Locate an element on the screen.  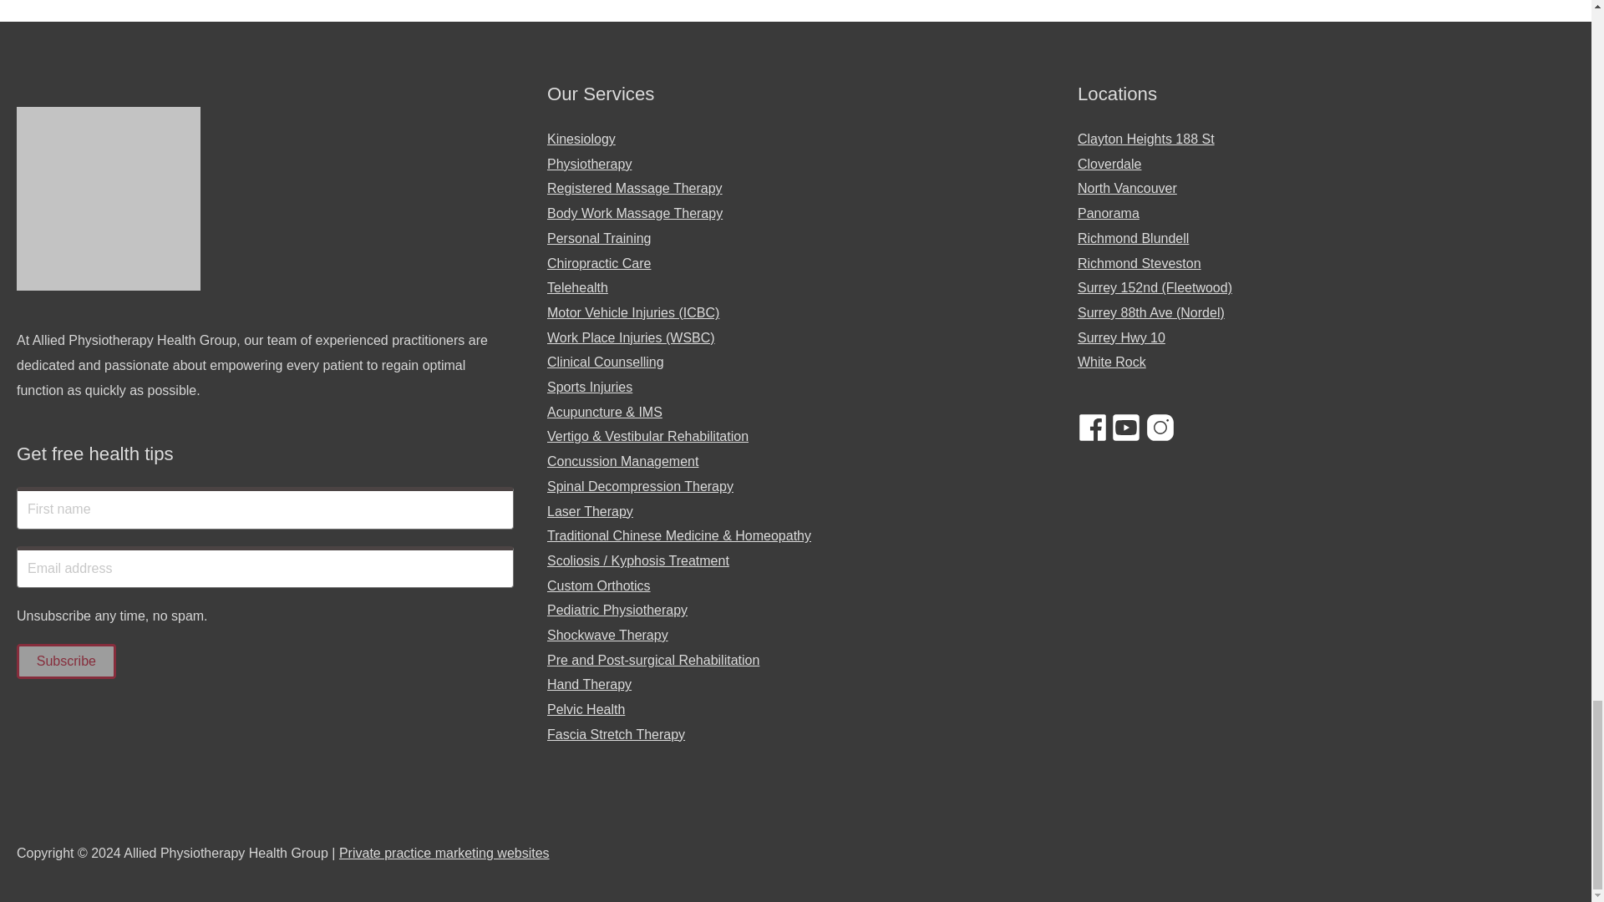
Chiropractic Care is located at coordinates (598, 263).